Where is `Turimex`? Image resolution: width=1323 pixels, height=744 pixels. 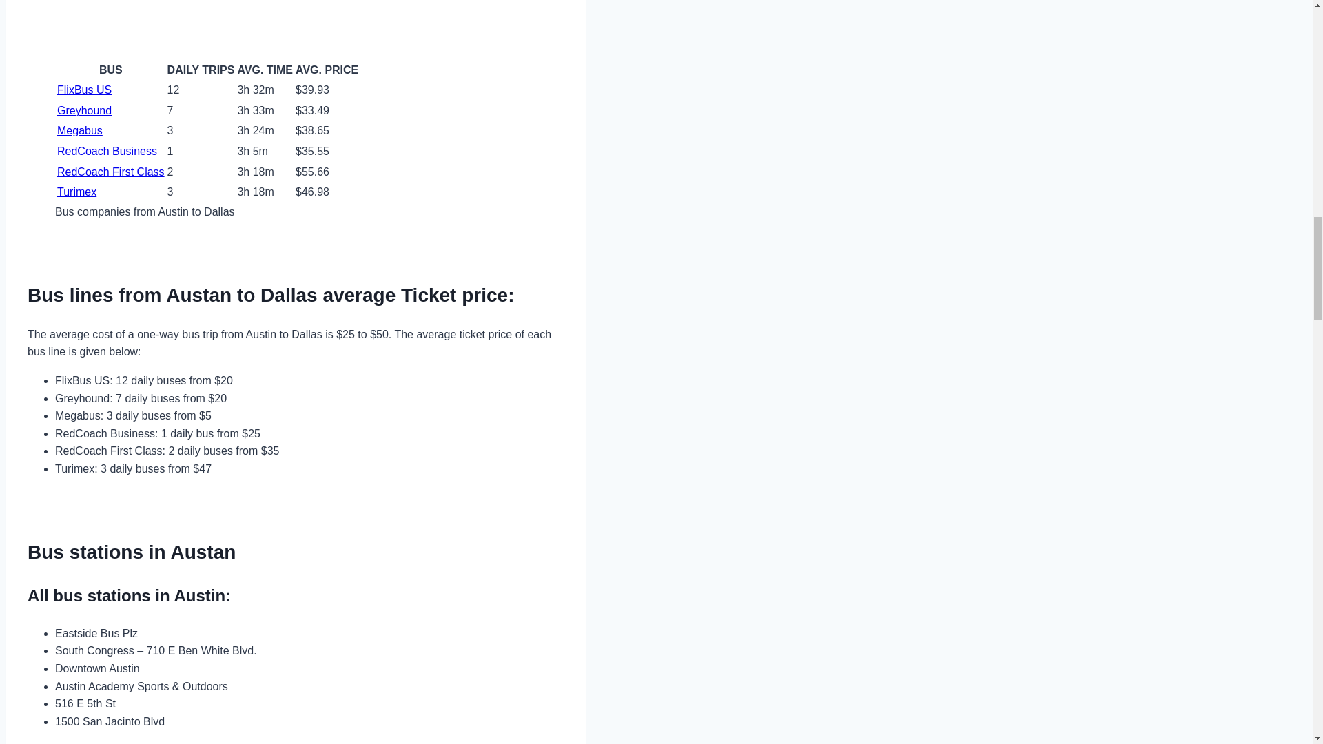 Turimex is located at coordinates (76, 192).